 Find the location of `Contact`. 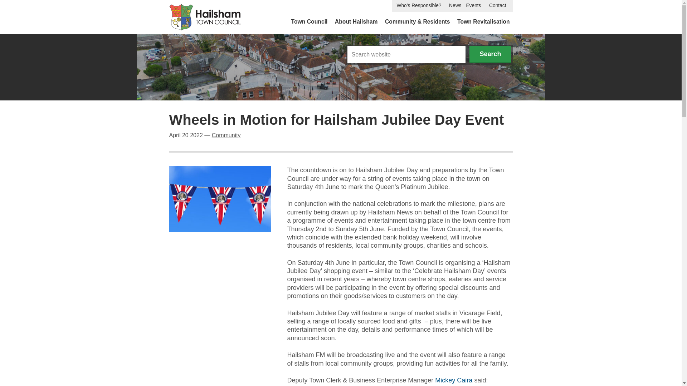

Contact is located at coordinates (497, 6).